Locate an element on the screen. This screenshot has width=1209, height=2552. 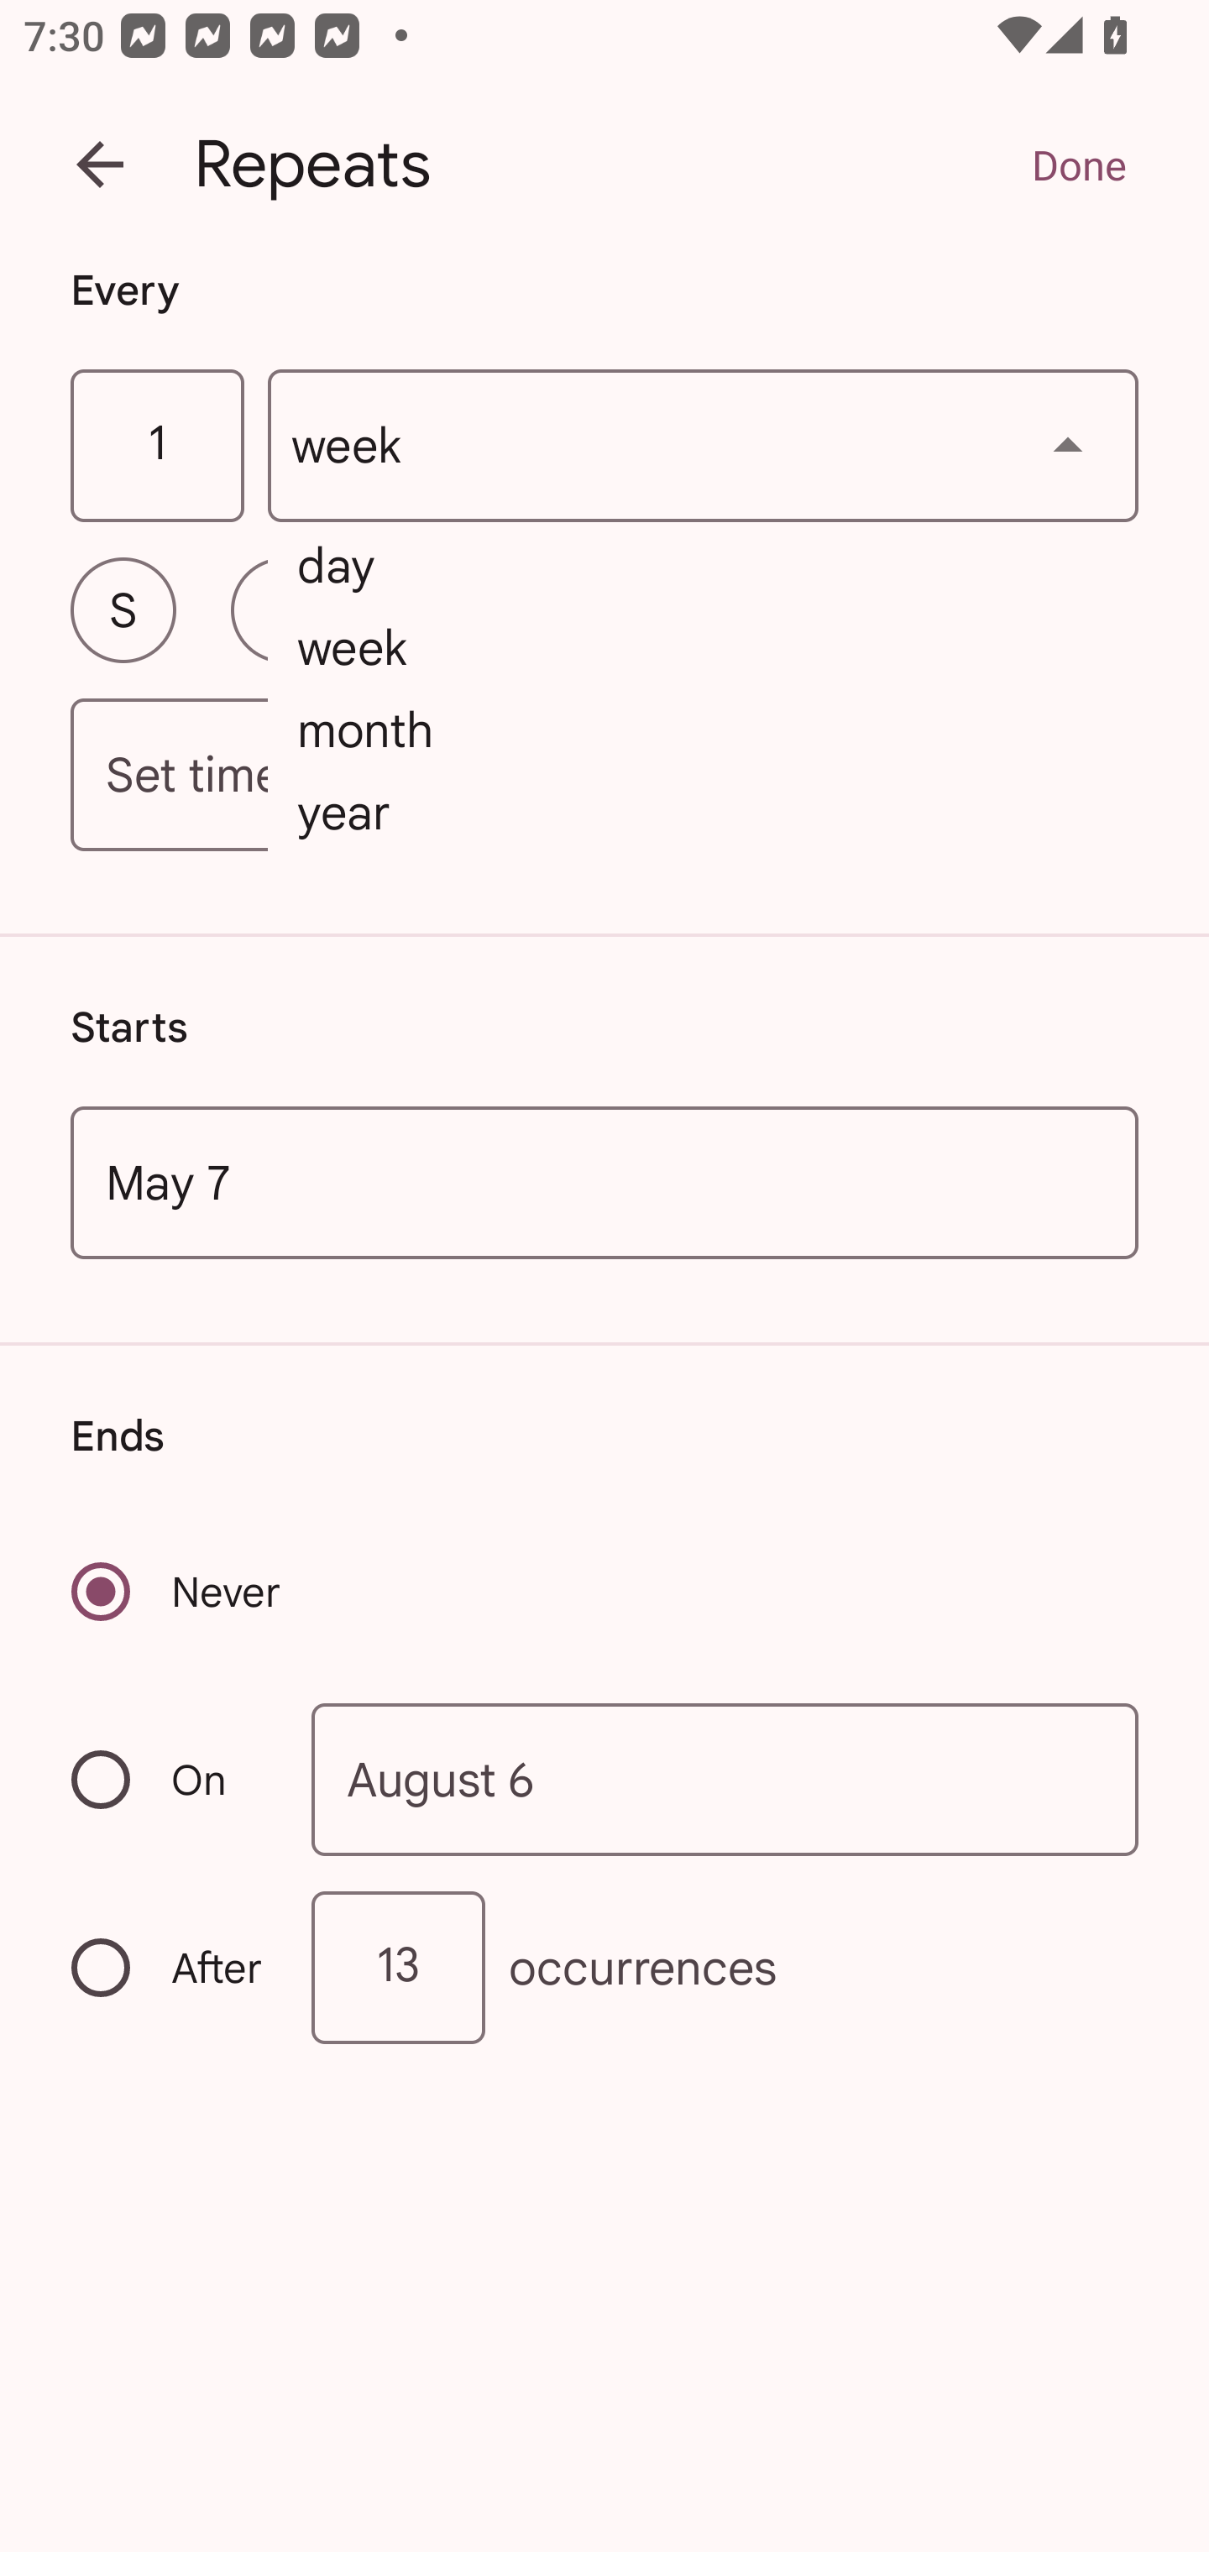
Never Recurrence never ends is located at coordinates (178, 1592).